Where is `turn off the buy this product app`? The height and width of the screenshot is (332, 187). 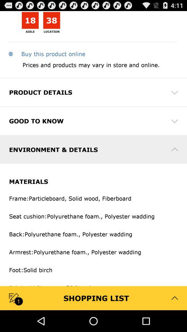
turn off the buy this product app is located at coordinates (46, 54).